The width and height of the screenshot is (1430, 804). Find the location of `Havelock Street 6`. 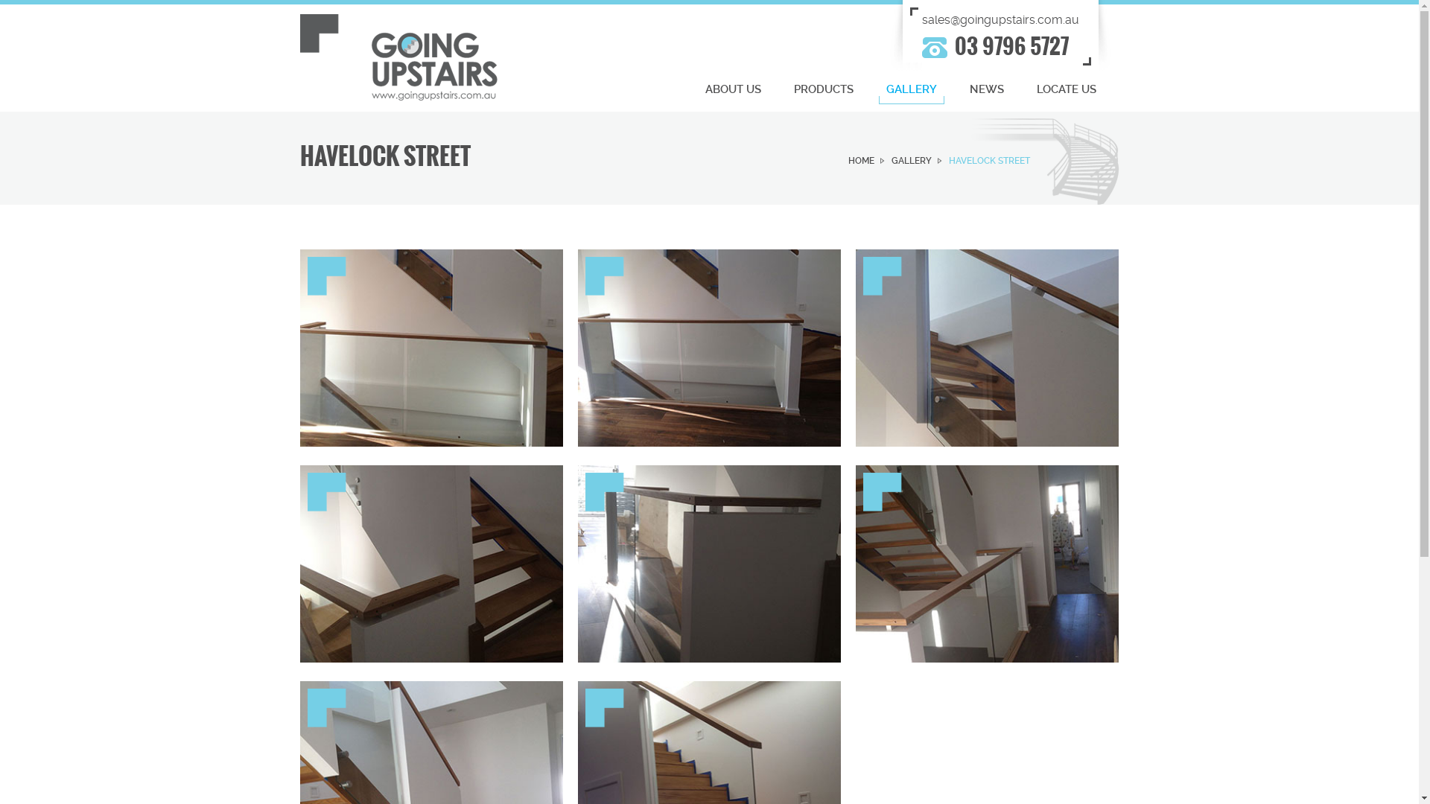

Havelock Street 6 is located at coordinates (988, 564).